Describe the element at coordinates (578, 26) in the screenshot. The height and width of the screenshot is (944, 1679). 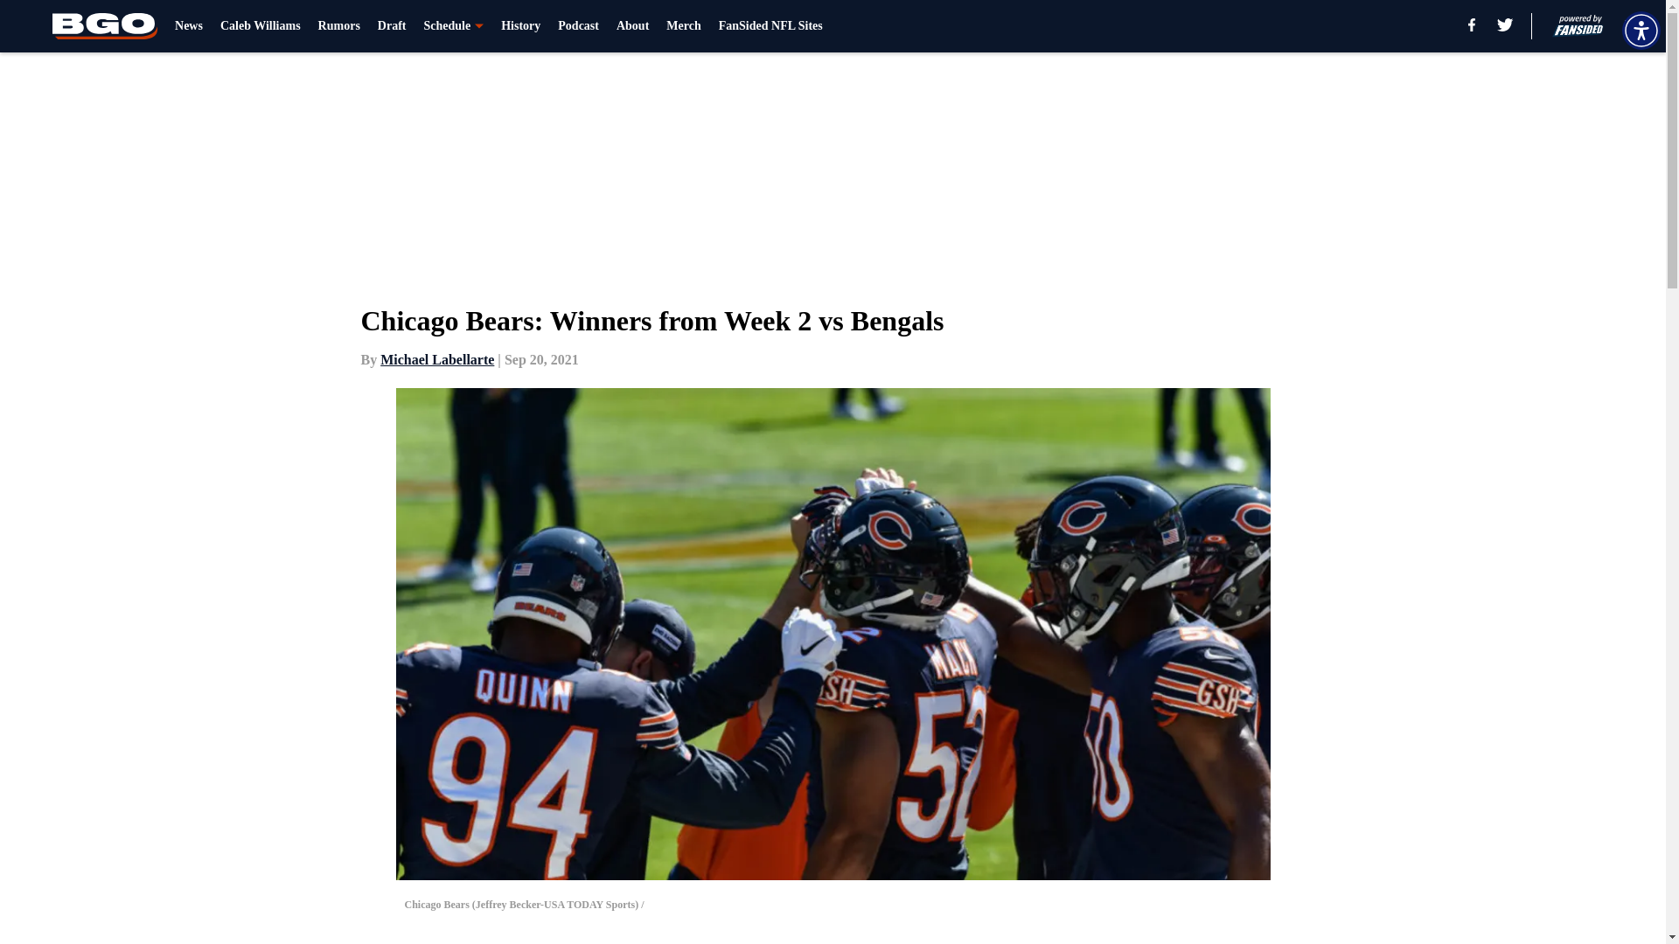
I see `Podcast` at that location.